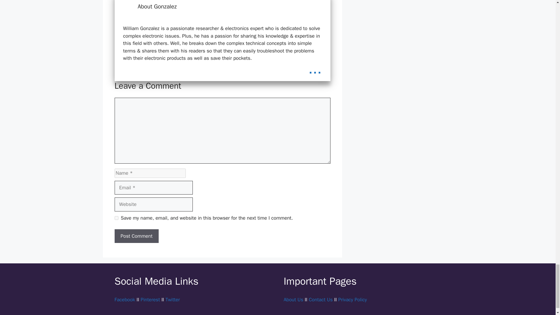  I want to click on Twitter, so click(172, 300).